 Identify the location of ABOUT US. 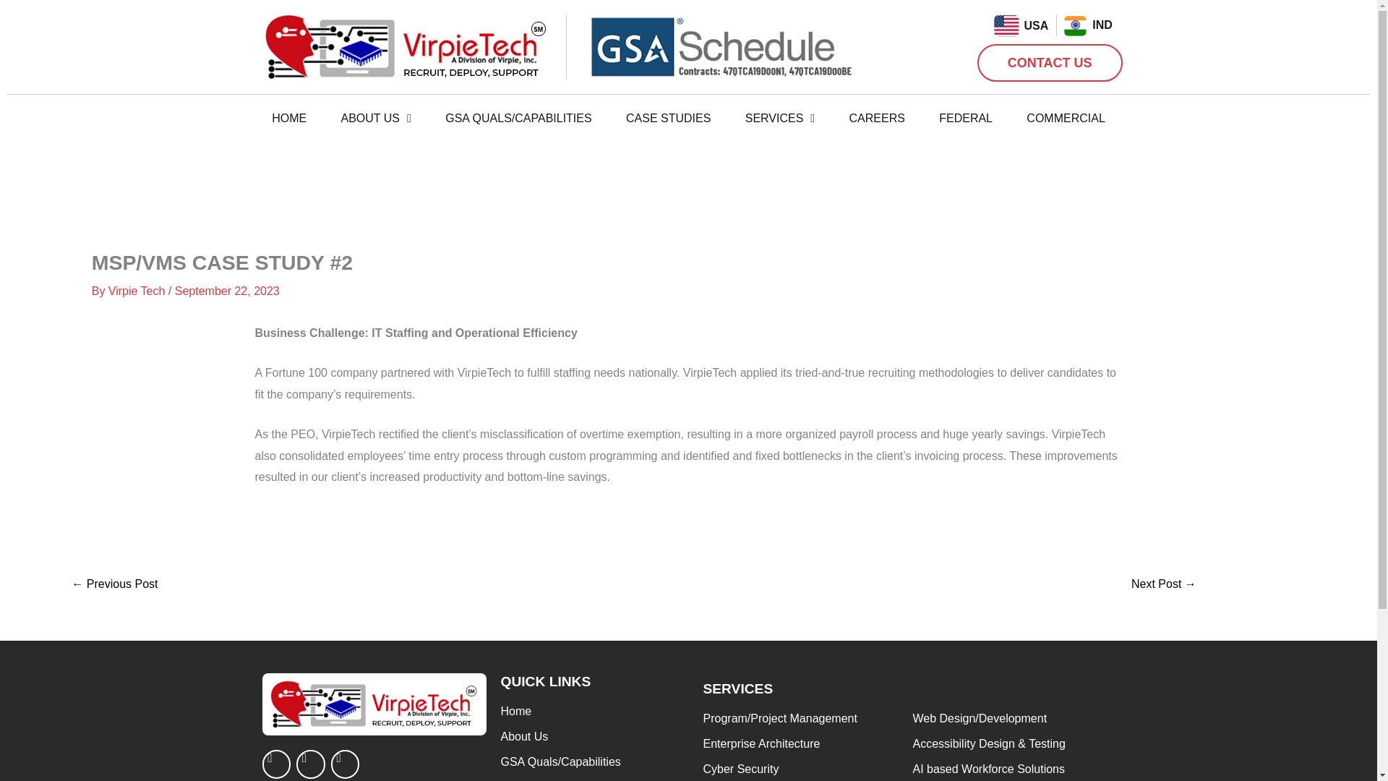
(376, 119).